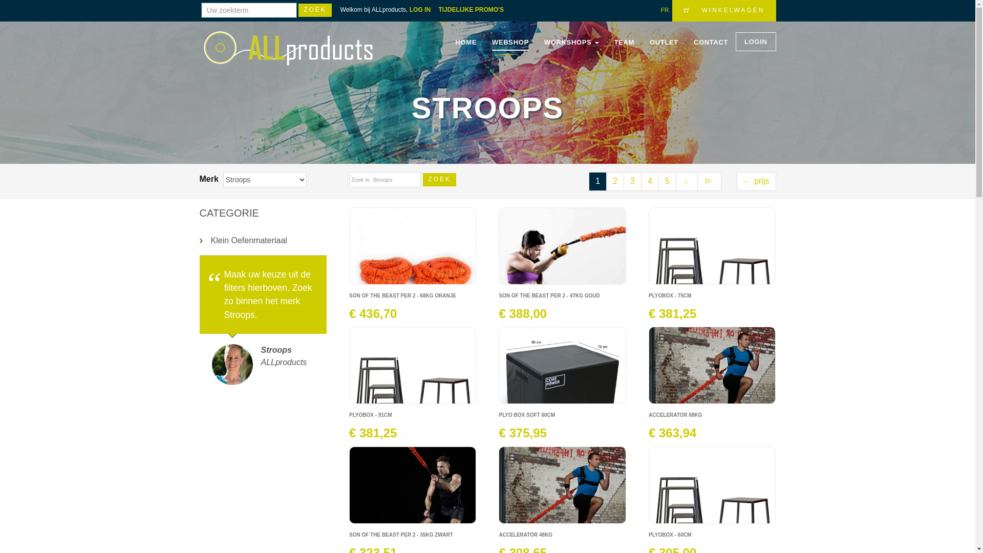 The height and width of the screenshot is (553, 983). Describe the element at coordinates (423, 10) in the screenshot. I see `LOG IN` at that location.